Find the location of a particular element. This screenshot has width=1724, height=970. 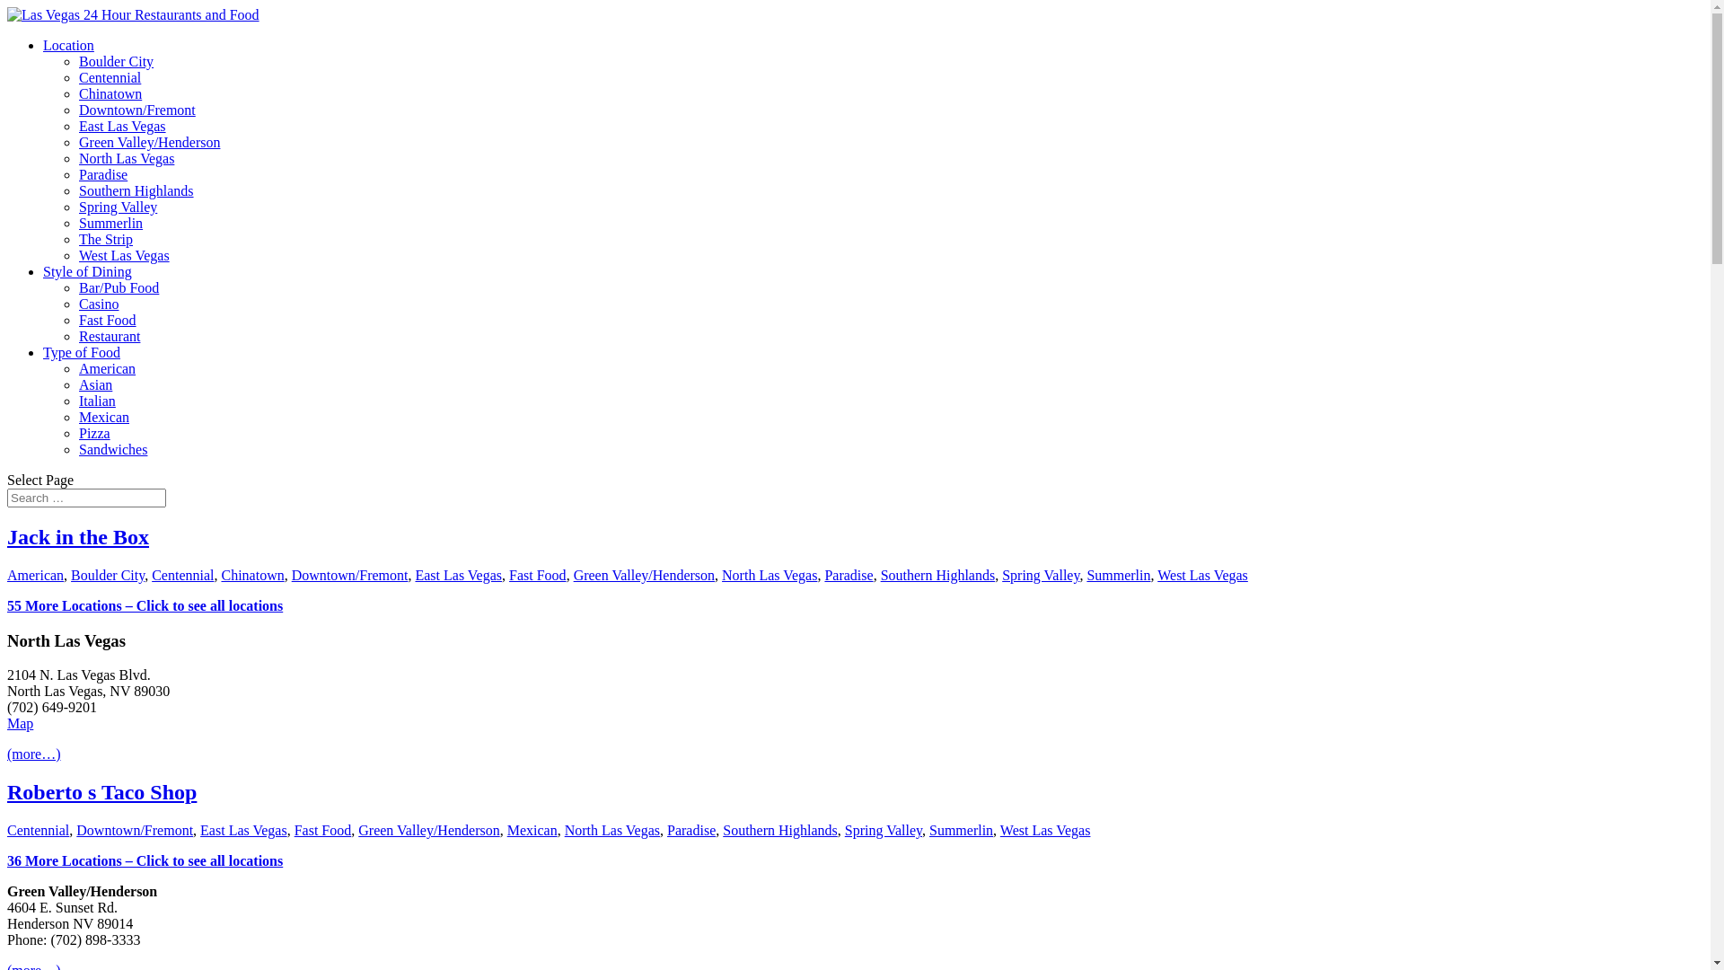

Green Valley/Henderson is located at coordinates (429, 830).